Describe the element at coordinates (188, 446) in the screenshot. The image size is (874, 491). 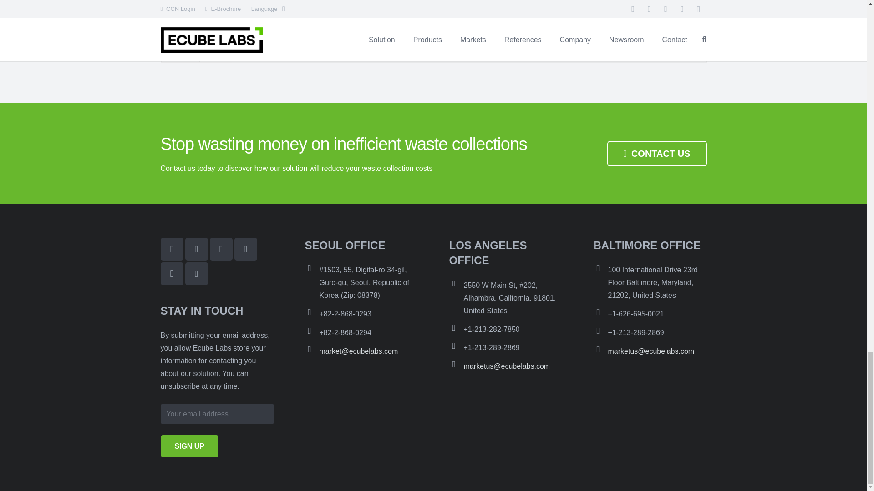
I see `Sign up` at that location.